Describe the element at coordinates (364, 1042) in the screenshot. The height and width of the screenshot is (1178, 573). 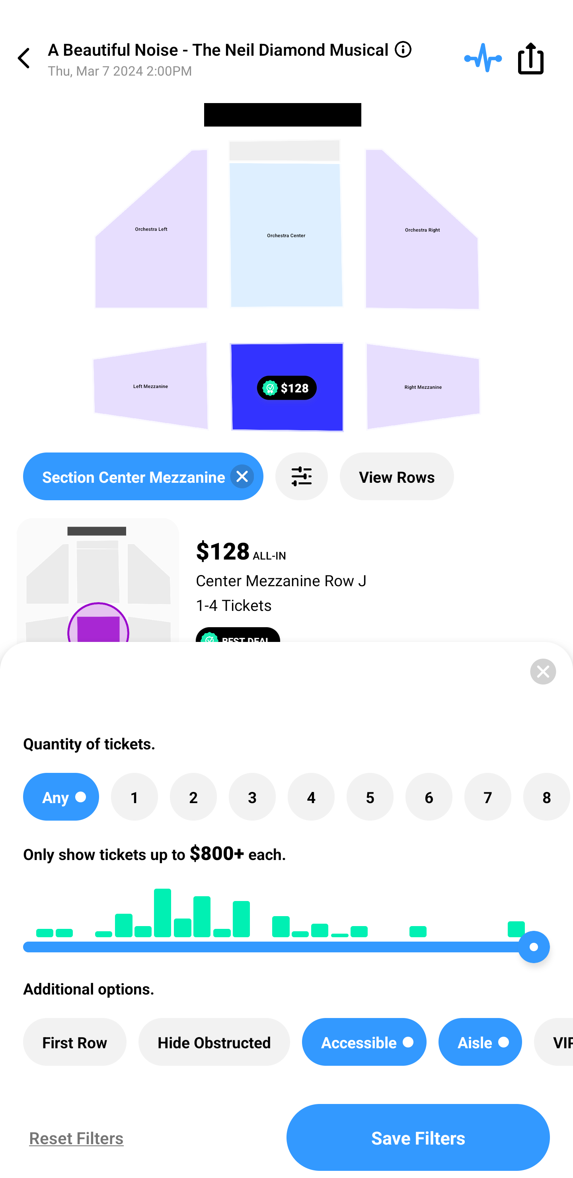
I see `Accessible` at that location.